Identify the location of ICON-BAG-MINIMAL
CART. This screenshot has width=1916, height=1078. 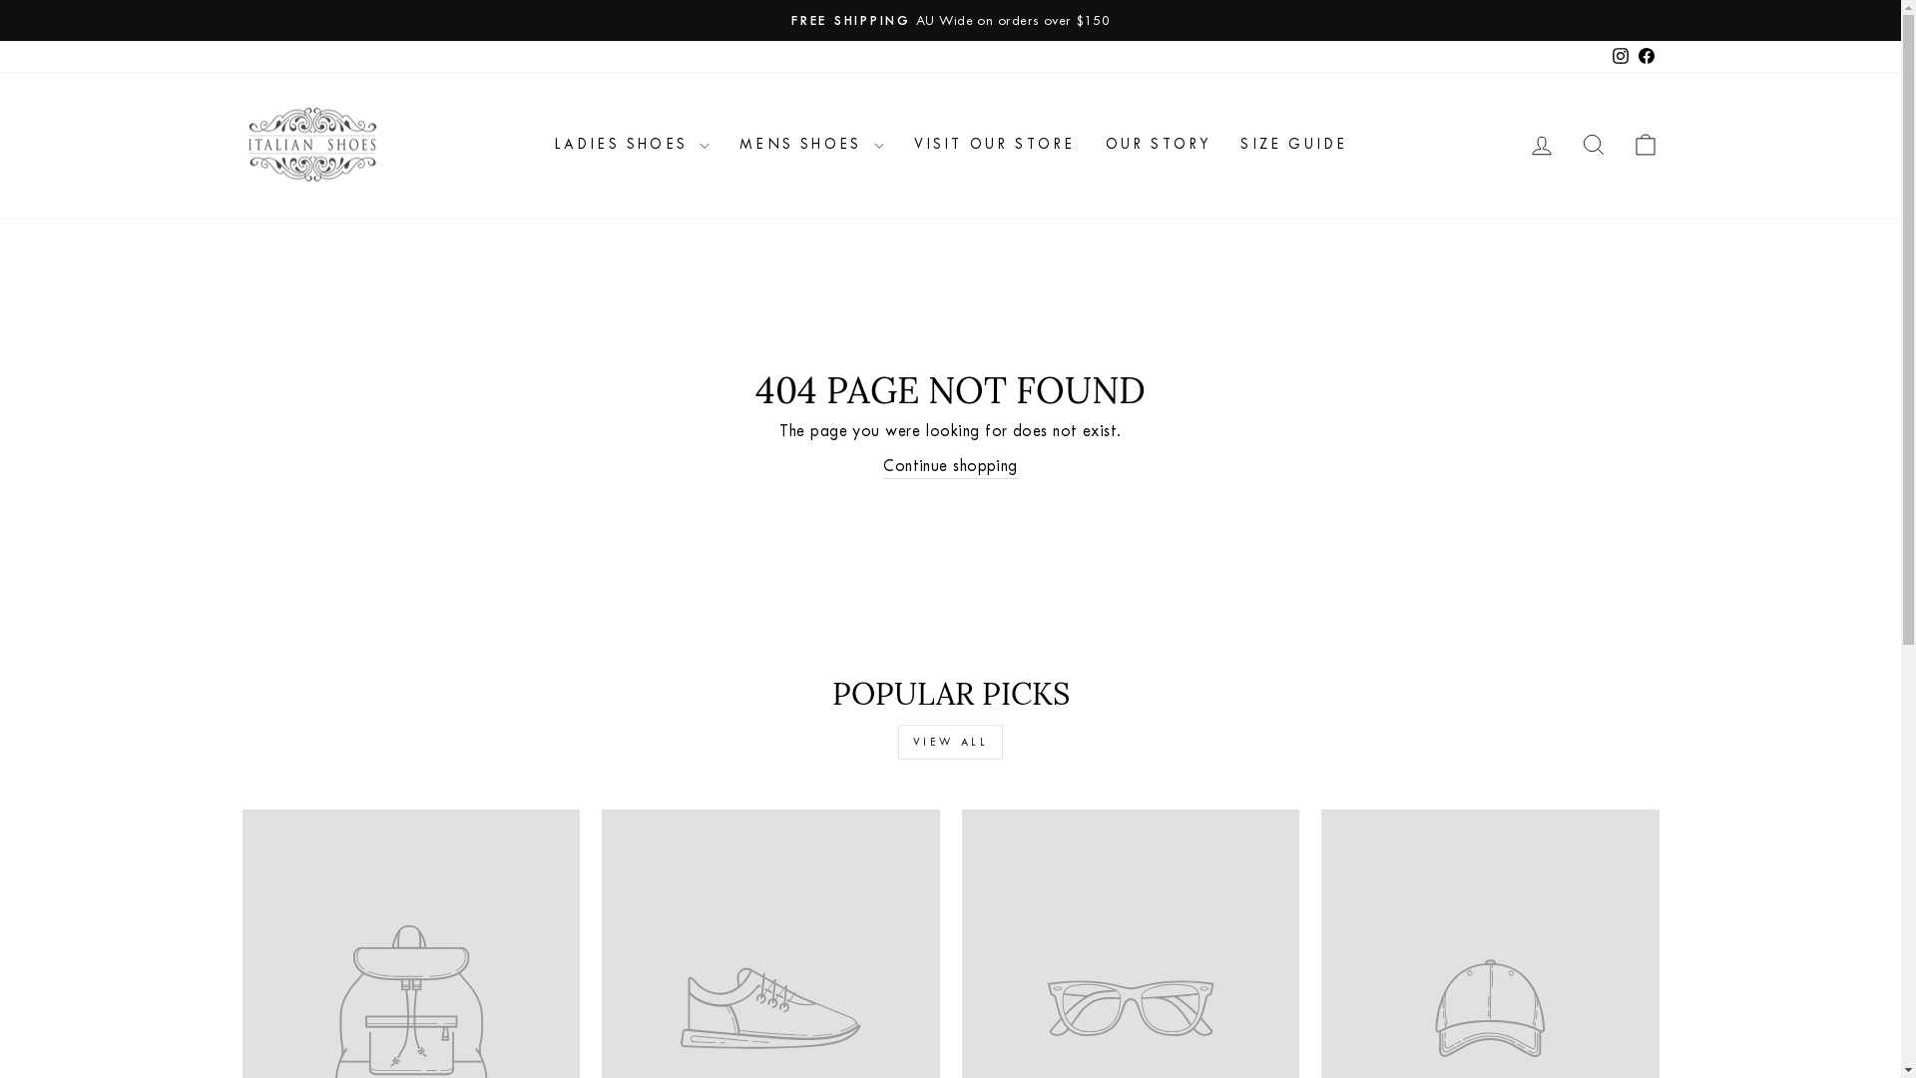
(1645, 146).